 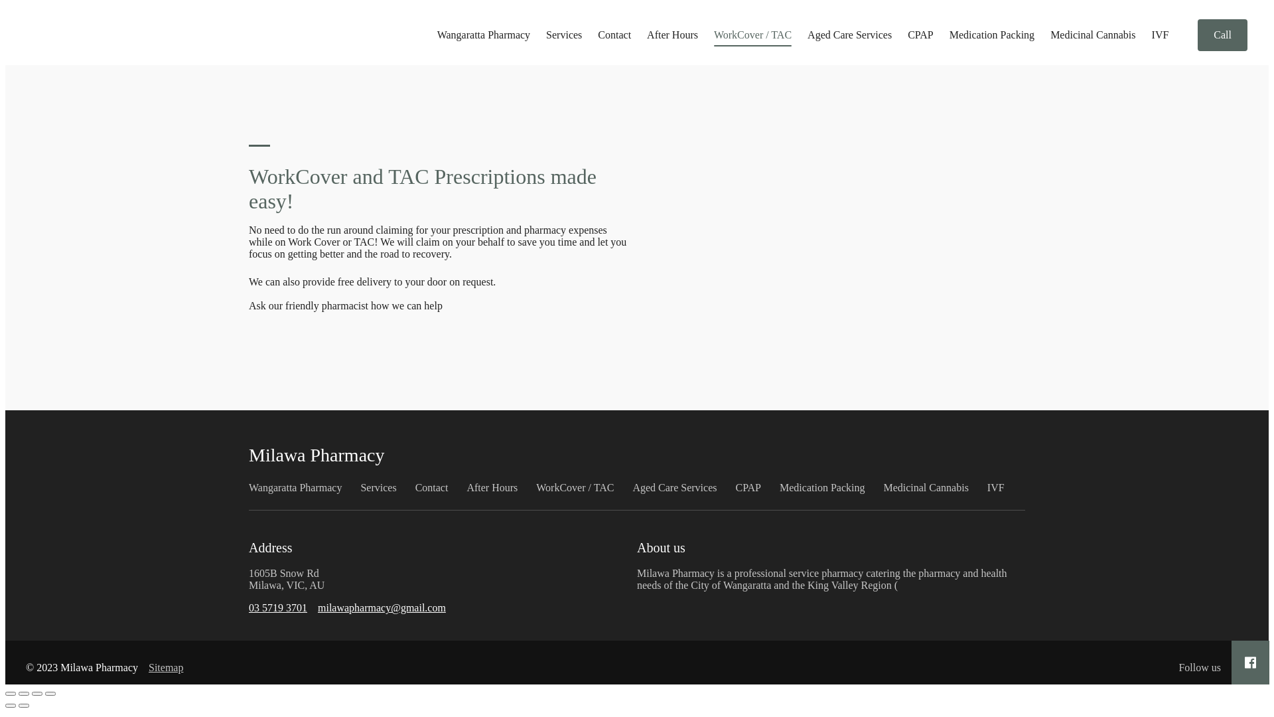 What do you see at coordinates (24, 706) in the screenshot?
I see `Next (arrow right)` at bounding box center [24, 706].